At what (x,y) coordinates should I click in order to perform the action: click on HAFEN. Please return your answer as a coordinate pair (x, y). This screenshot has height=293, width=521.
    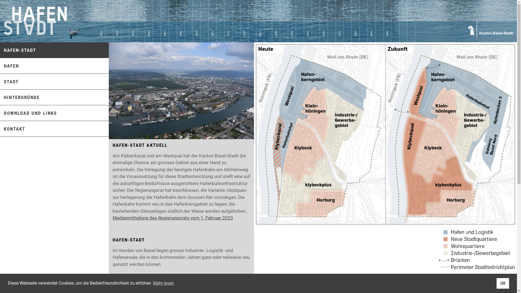
    Looking at the image, I should click on (9, 66).